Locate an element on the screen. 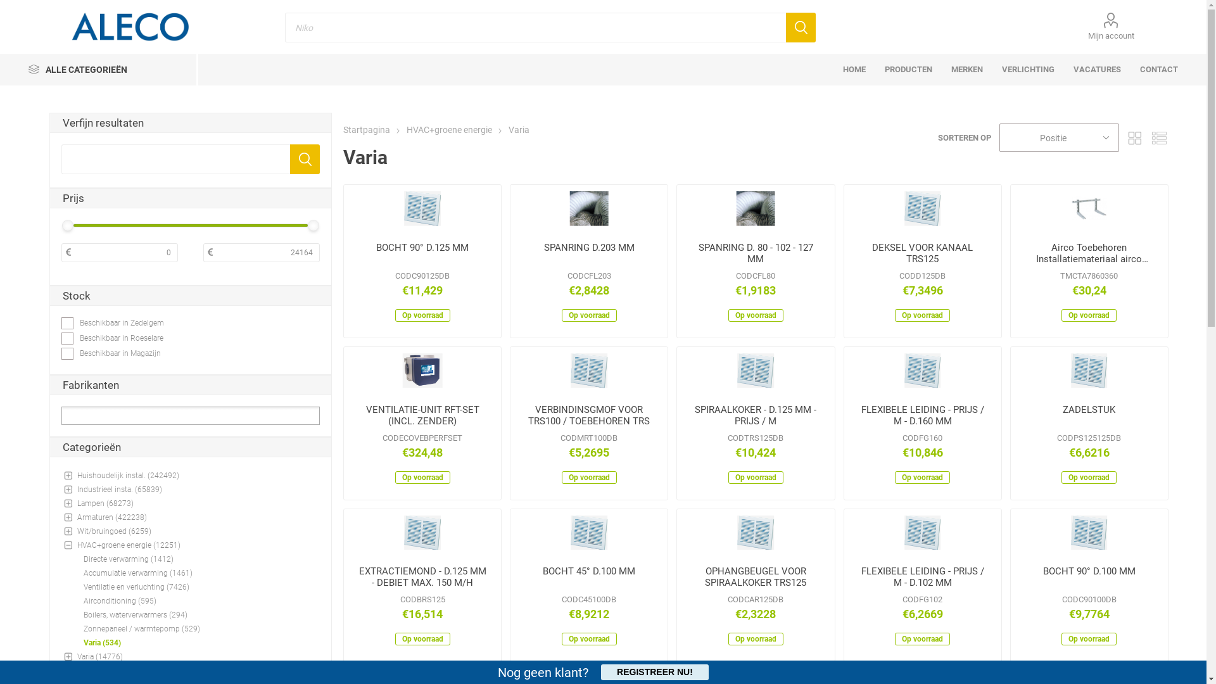  FLEXIBELE LEIDING - PRIJS / M - D.102 MM is located at coordinates (923, 578).